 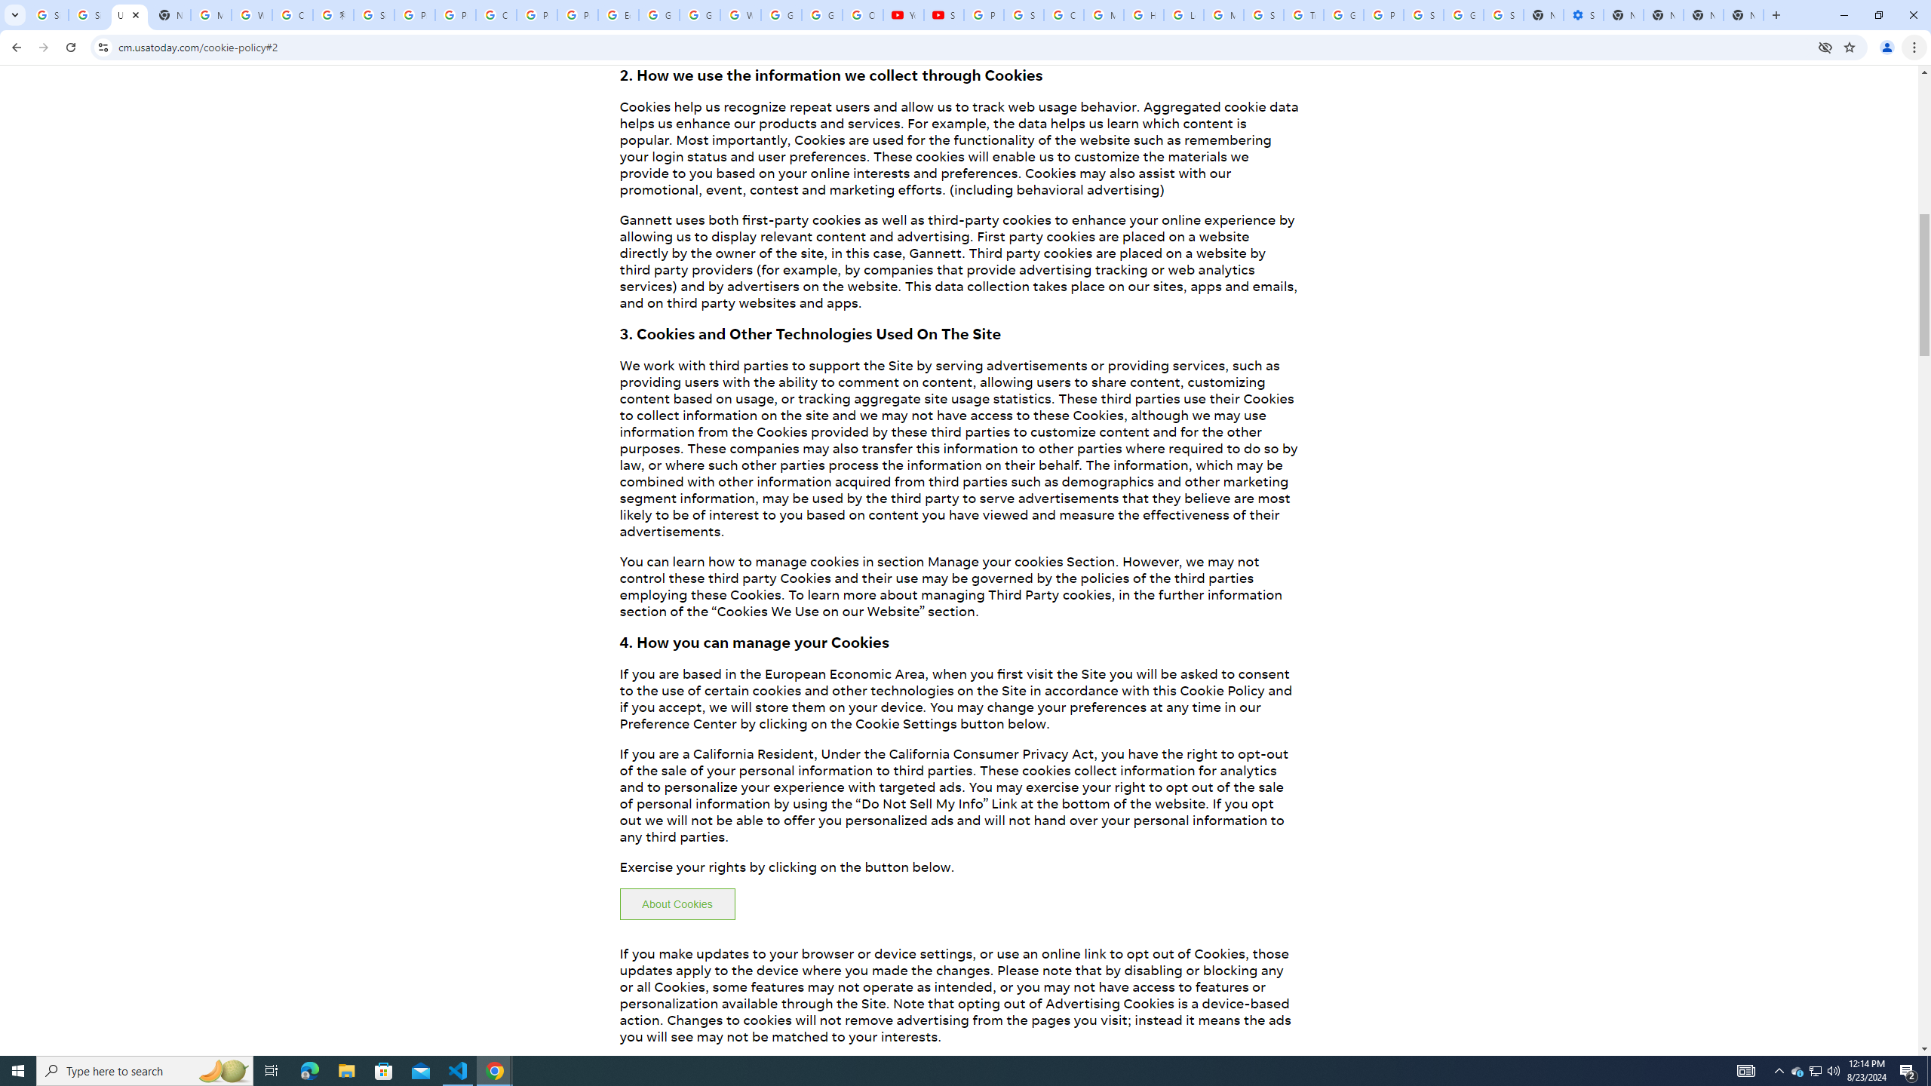 What do you see at coordinates (1423, 15) in the screenshot?
I see `Sign in - Google Accounts` at bounding box center [1423, 15].